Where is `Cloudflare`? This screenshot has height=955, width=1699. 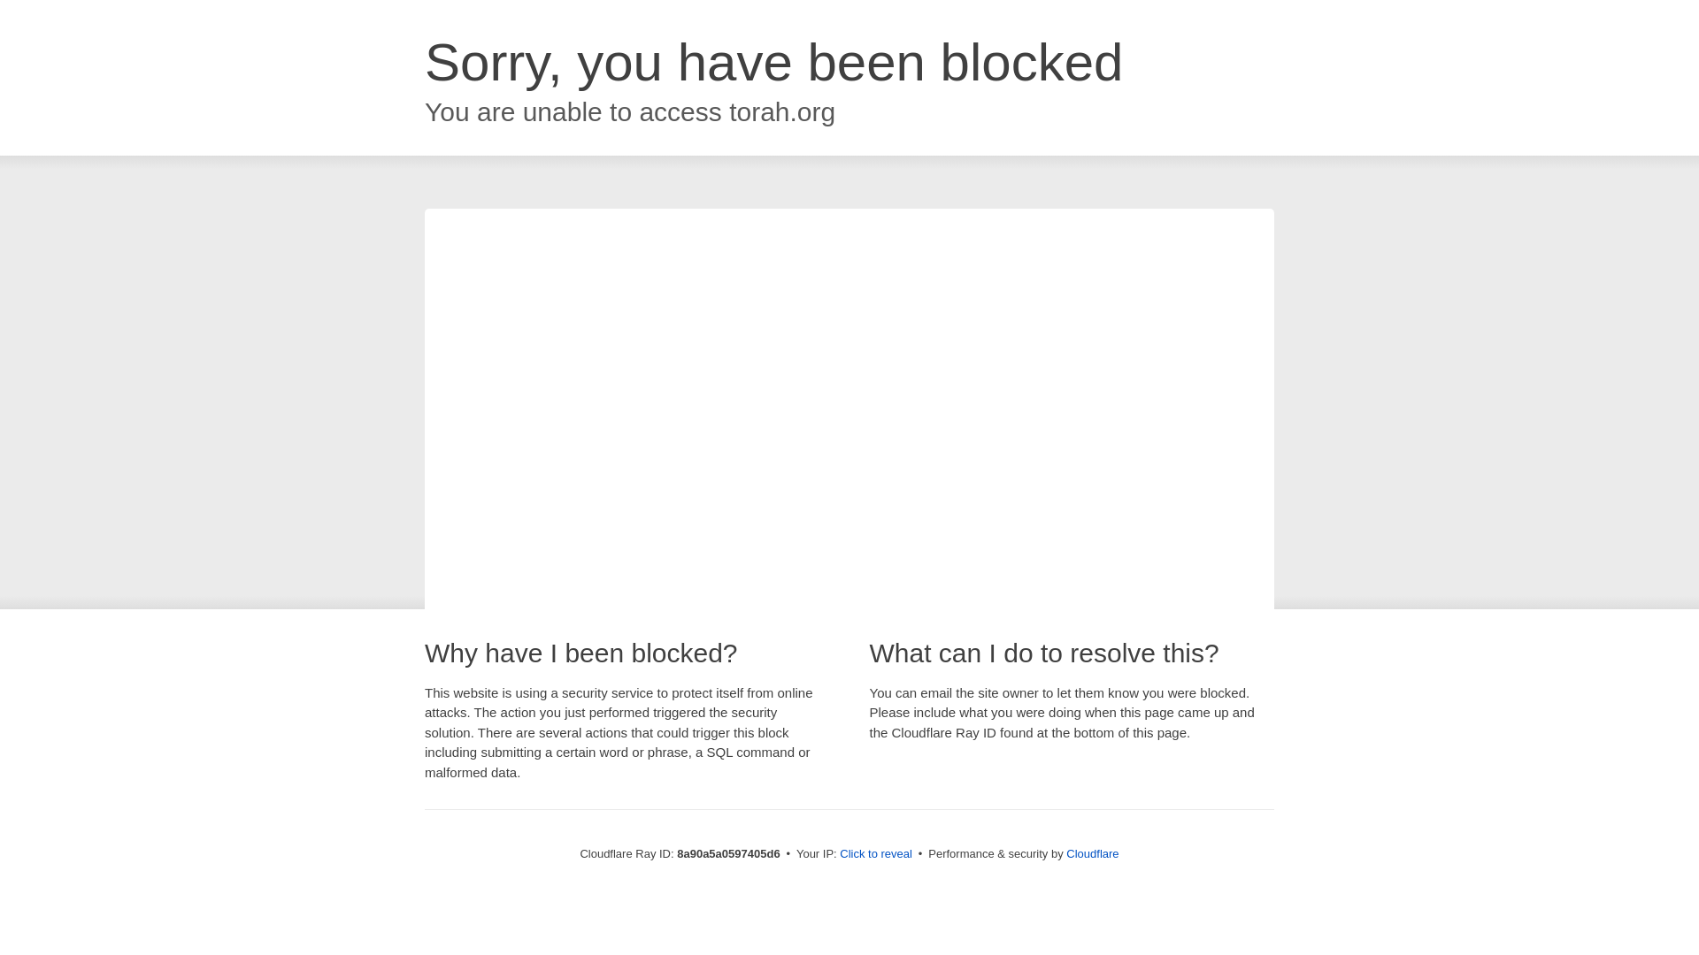
Cloudflare is located at coordinates (1092, 853).